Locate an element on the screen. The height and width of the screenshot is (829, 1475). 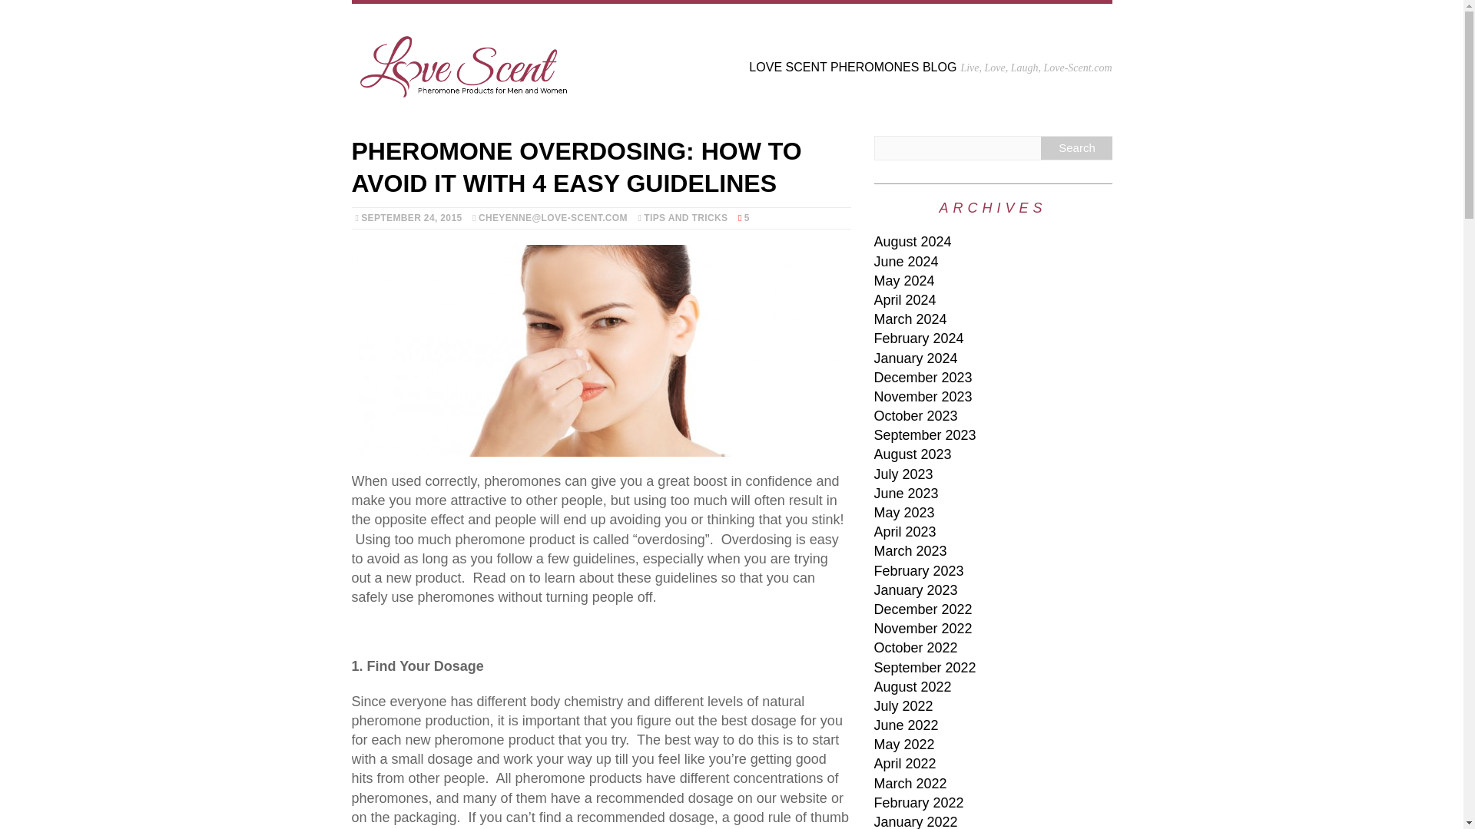
October 2023 is located at coordinates (916, 416).